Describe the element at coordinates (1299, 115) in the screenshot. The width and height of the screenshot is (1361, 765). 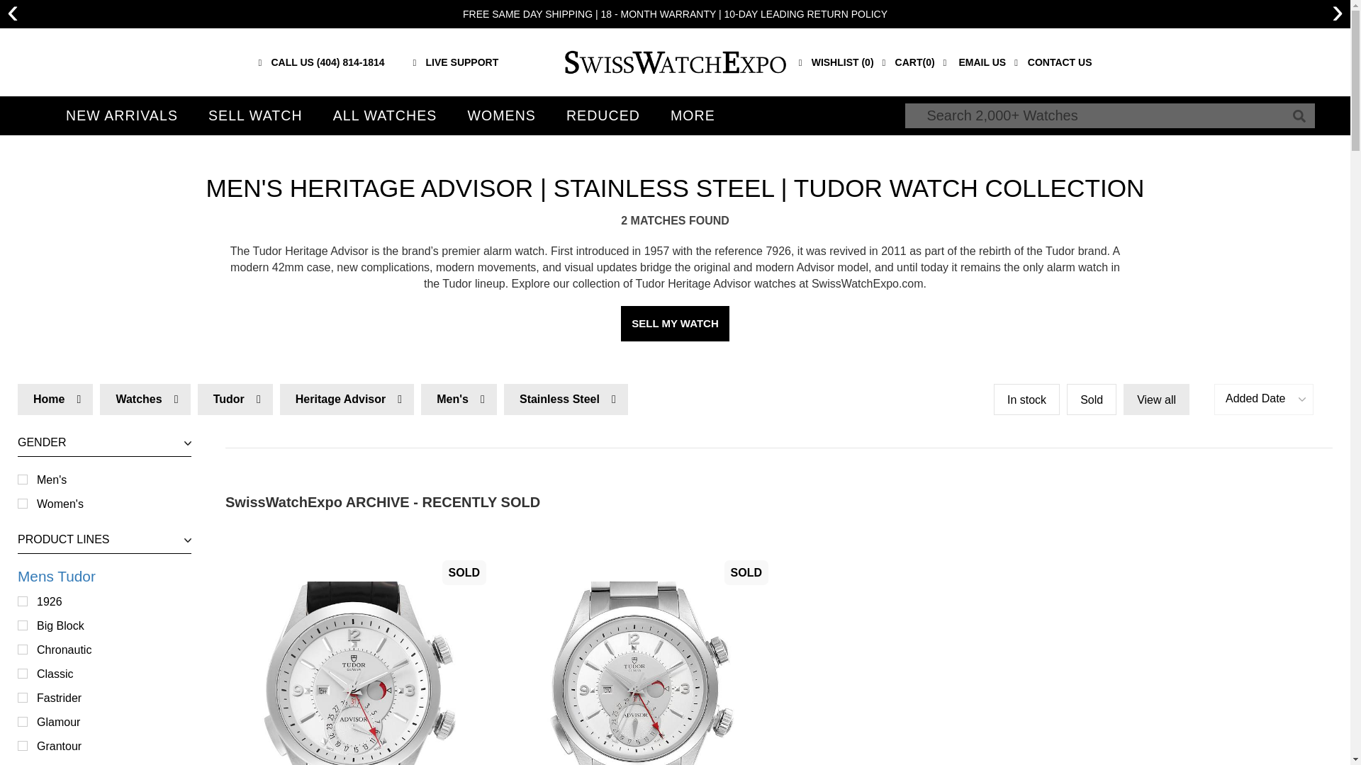
I see `Search` at that location.